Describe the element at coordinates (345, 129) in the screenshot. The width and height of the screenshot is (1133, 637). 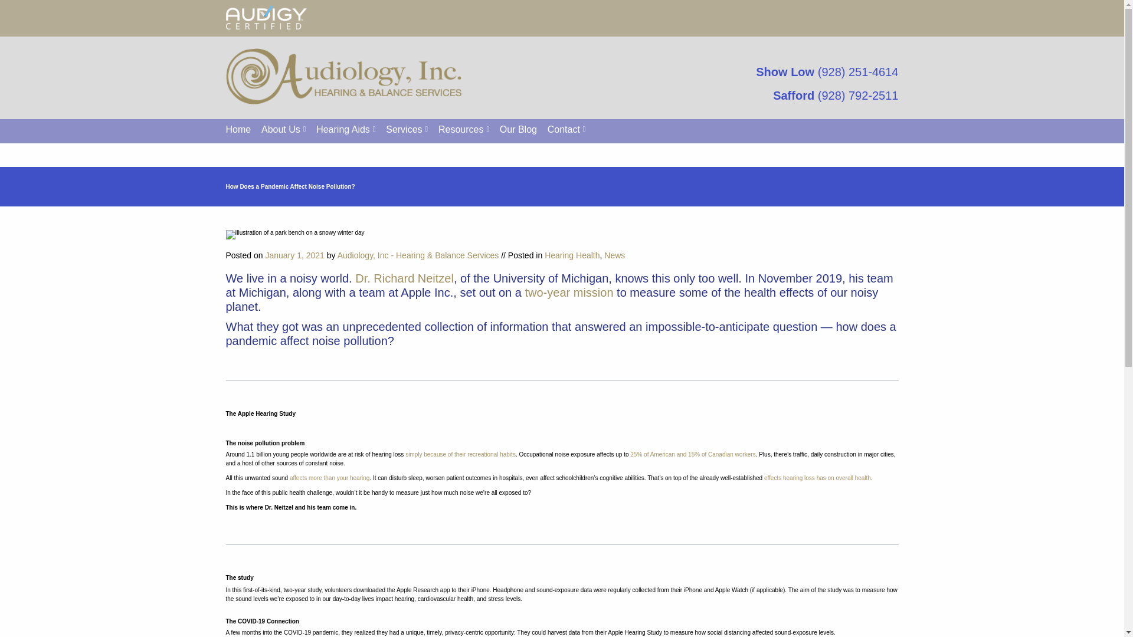
I see `Hearing Aids` at that location.